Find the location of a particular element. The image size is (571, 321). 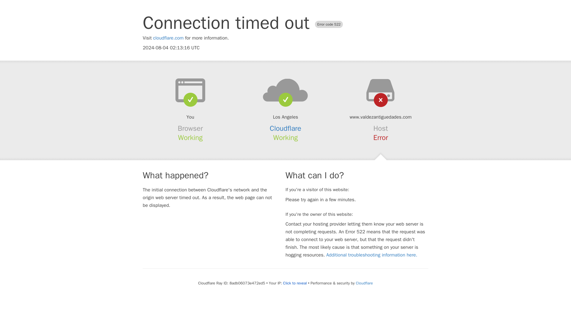

Click to reveal is located at coordinates (295, 283).